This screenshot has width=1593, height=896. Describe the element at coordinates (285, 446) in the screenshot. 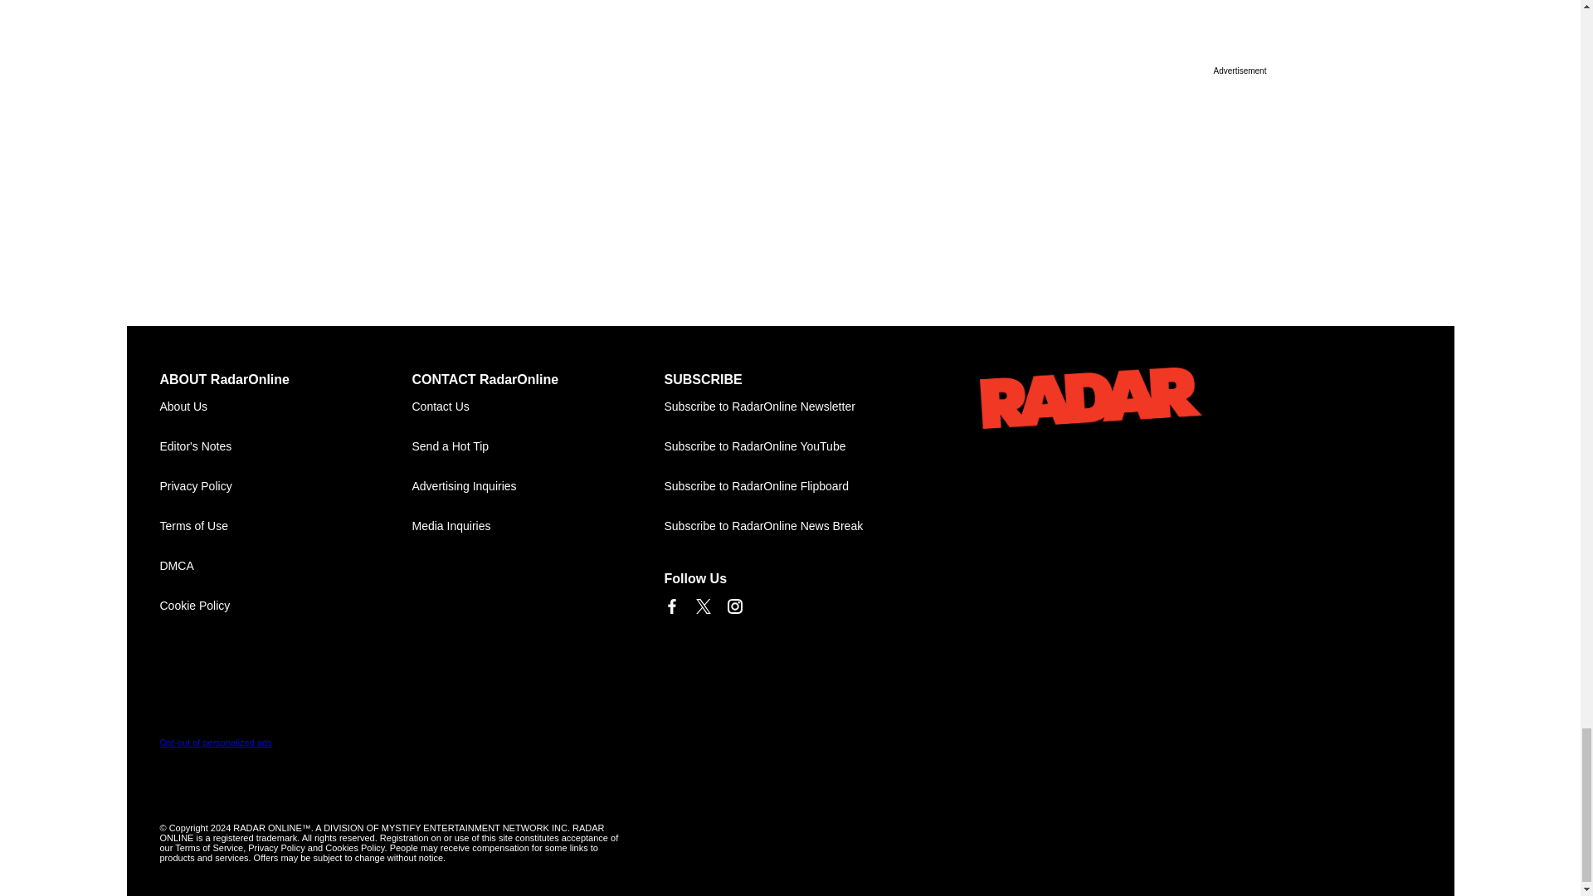

I see `Editor's Notes` at that location.